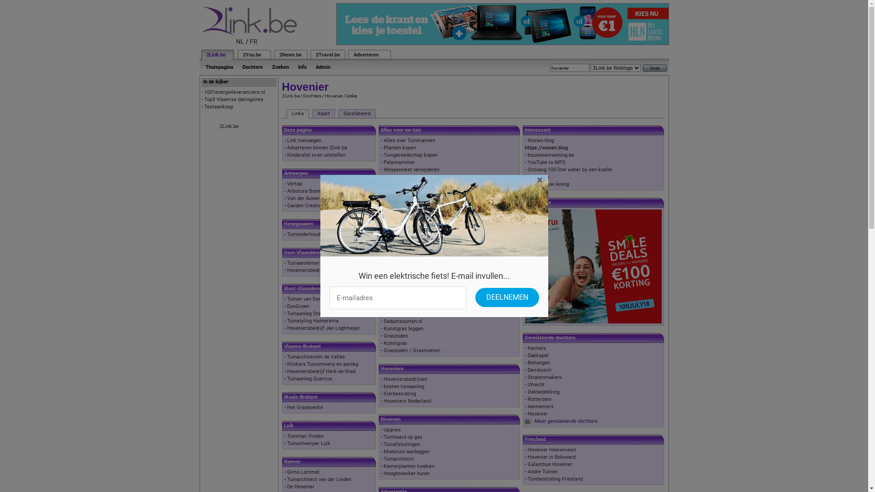 This screenshot has height=492, width=875. What do you see at coordinates (551, 457) in the screenshot?
I see `Hovenier in Bolsward` at bounding box center [551, 457].